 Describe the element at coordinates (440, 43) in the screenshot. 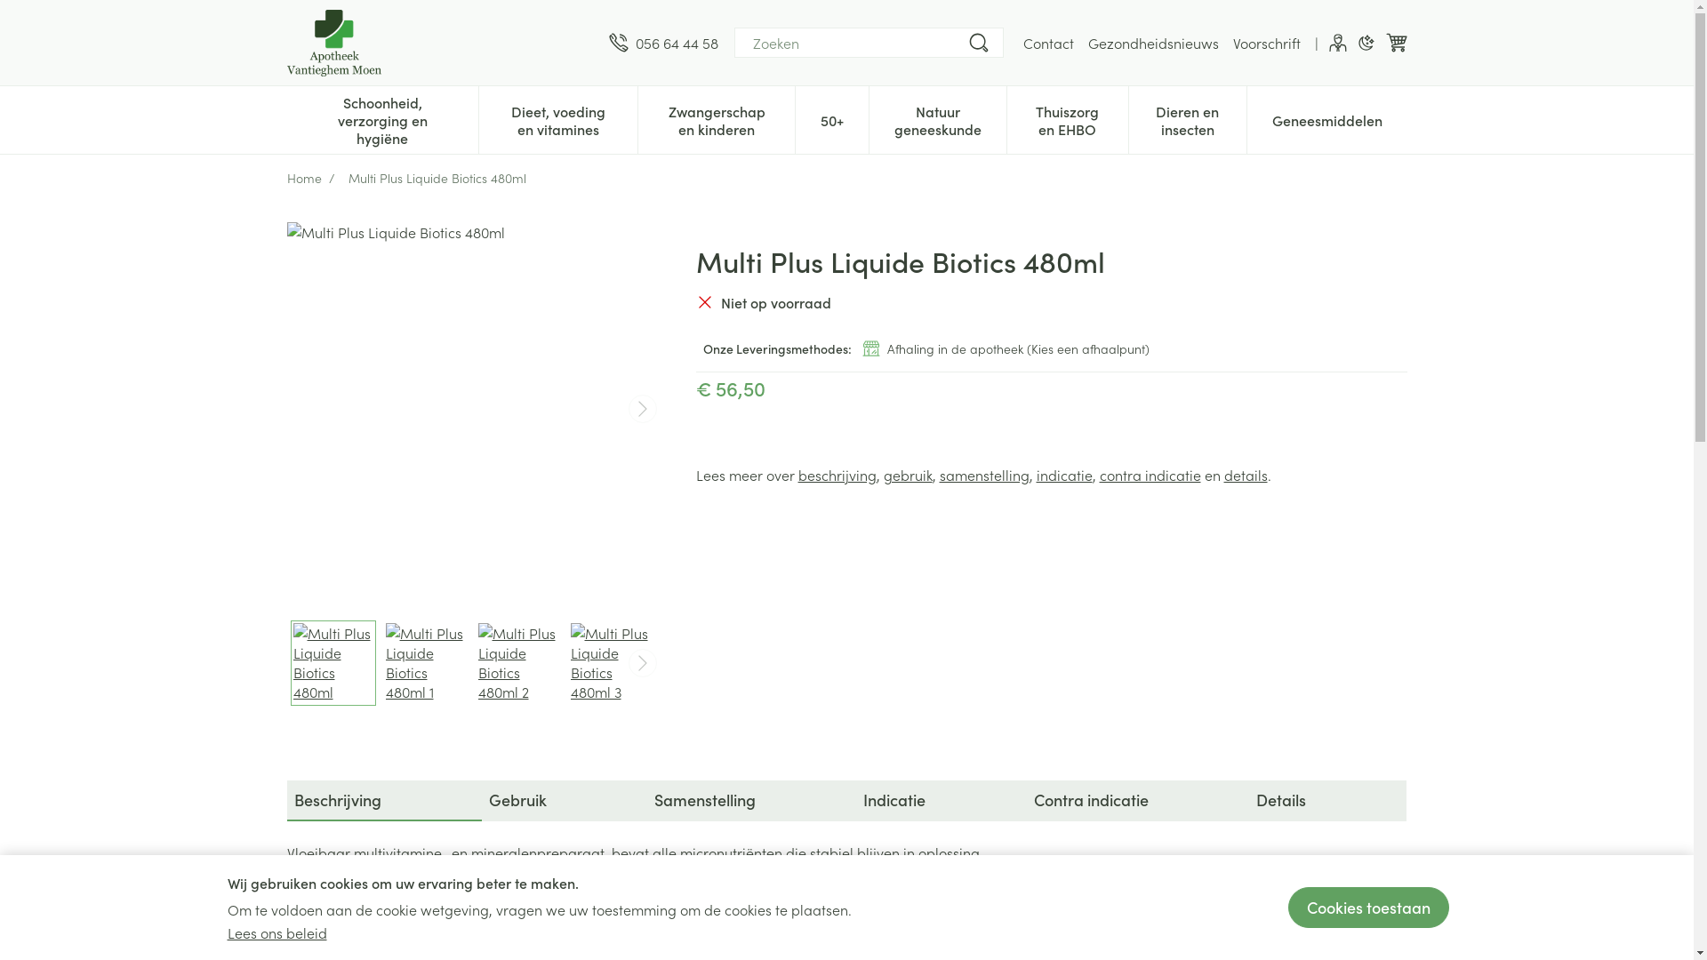

I see `Apotheek Vantieghem-Moen-Heestert` at that location.